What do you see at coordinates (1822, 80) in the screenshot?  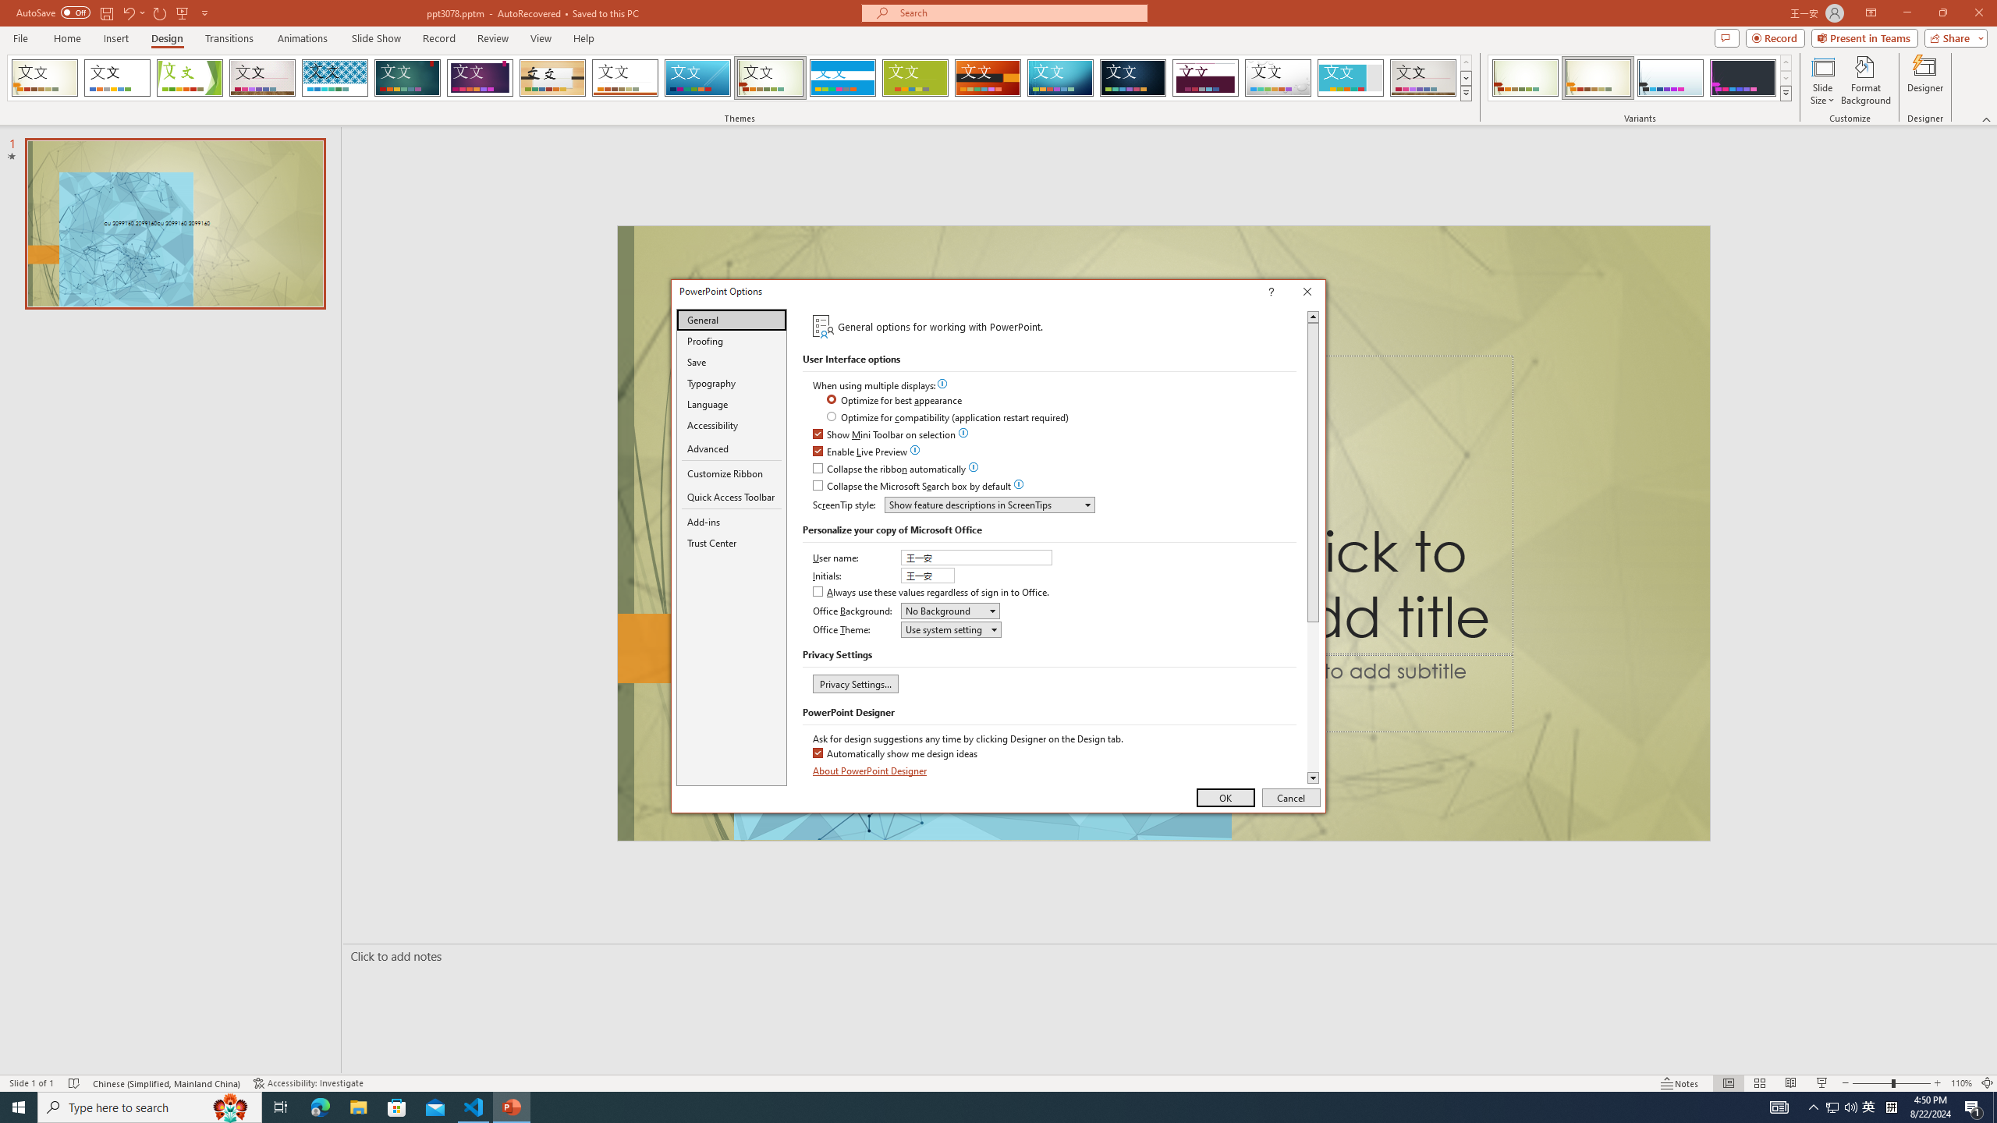 I see `Slide Size` at bounding box center [1822, 80].